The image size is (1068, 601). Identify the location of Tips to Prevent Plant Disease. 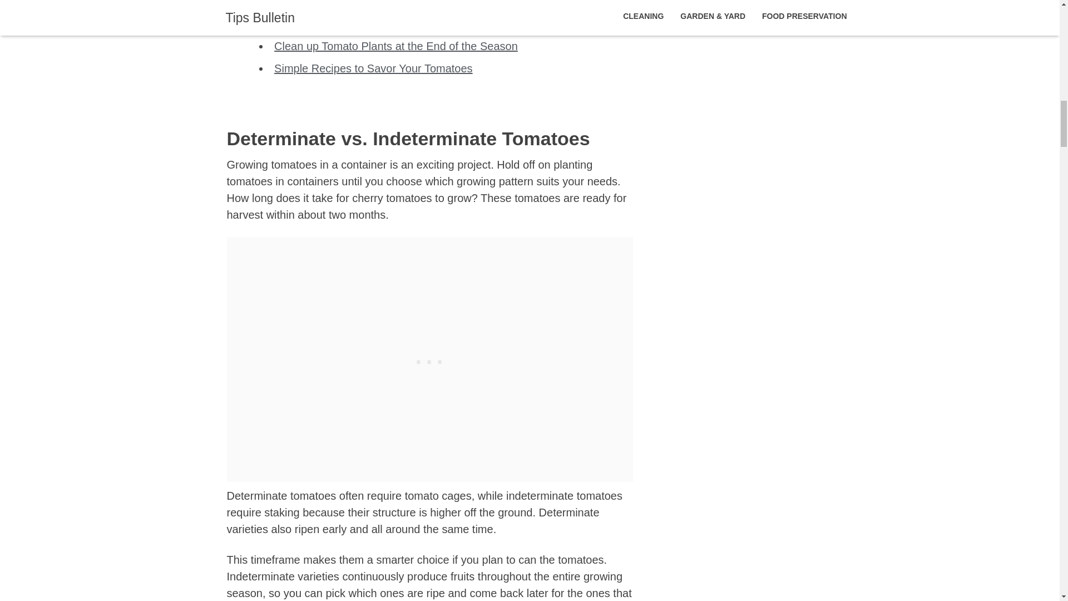
(347, 24).